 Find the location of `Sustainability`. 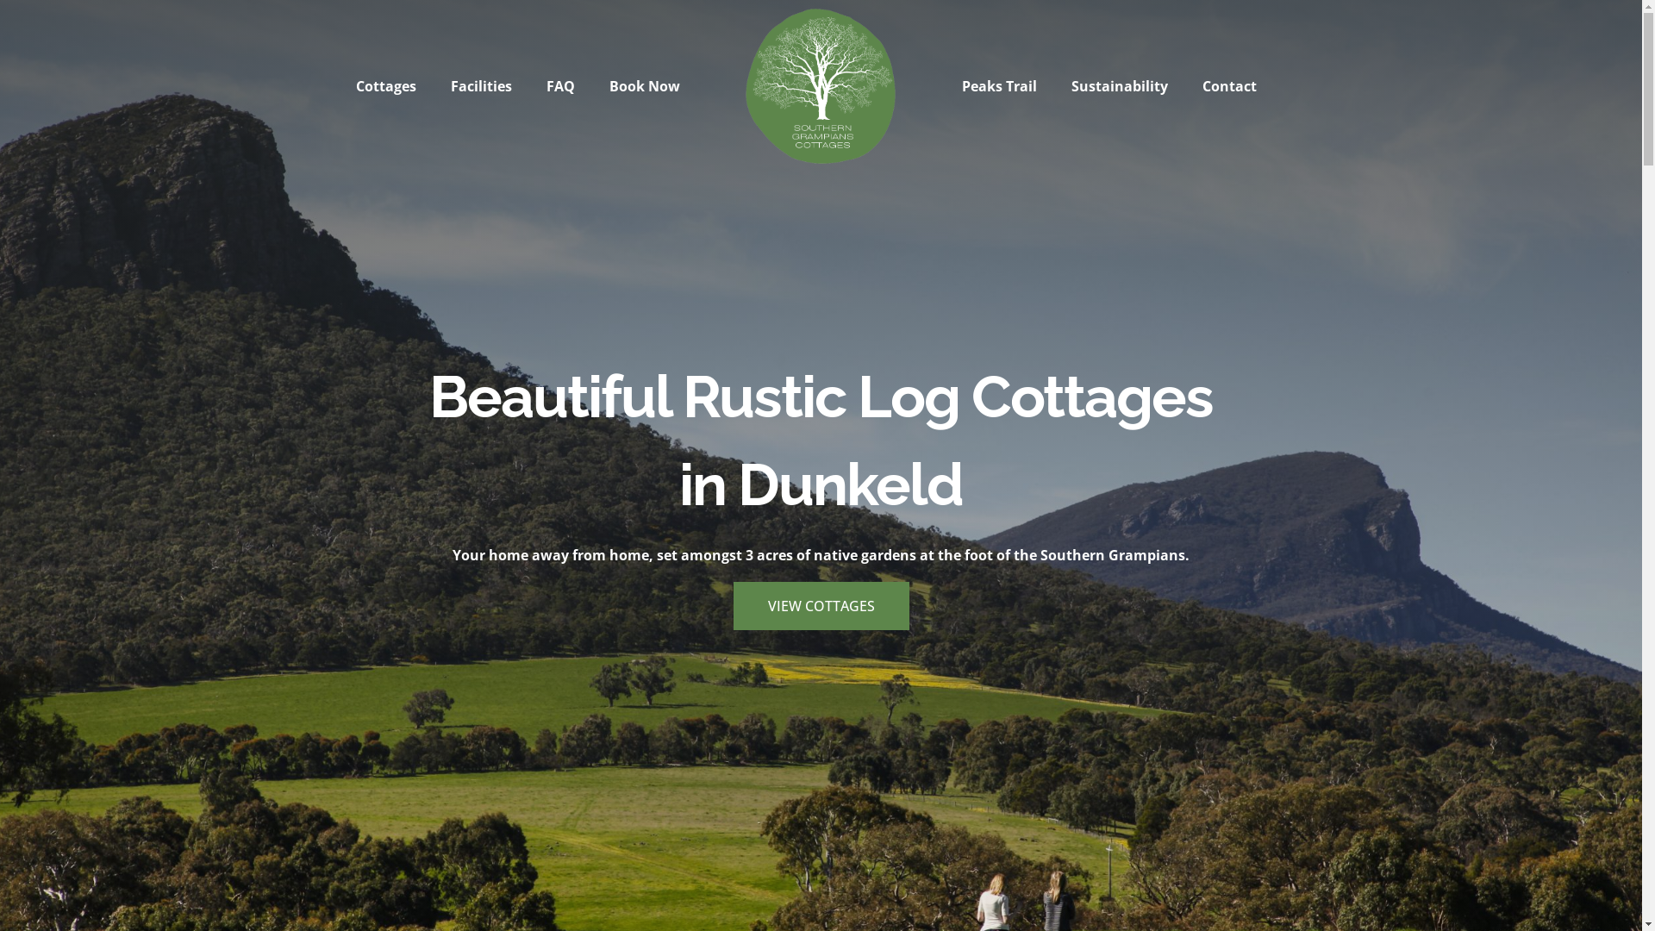

Sustainability is located at coordinates (1120, 86).